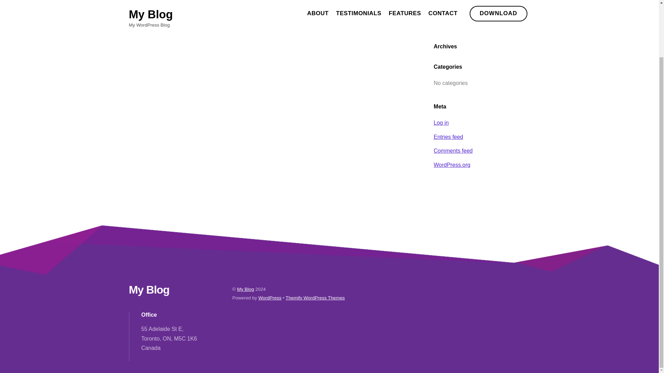 The height and width of the screenshot is (373, 664). Describe the element at coordinates (448, 137) in the screenshot. I see `Entries feed` at that location.